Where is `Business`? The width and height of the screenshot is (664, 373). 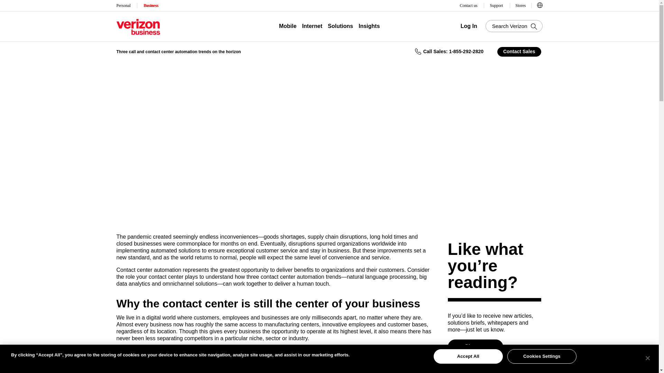
Business is located at coordinates (151, 6).